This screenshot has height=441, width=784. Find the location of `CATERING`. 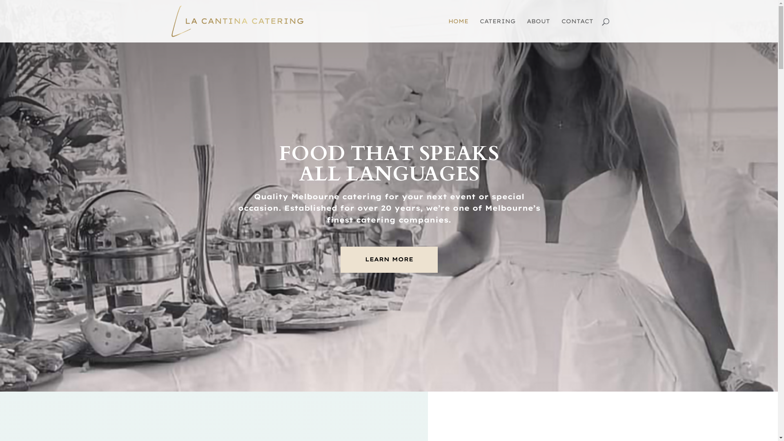

CATERING is located at coordinates (497, 30).